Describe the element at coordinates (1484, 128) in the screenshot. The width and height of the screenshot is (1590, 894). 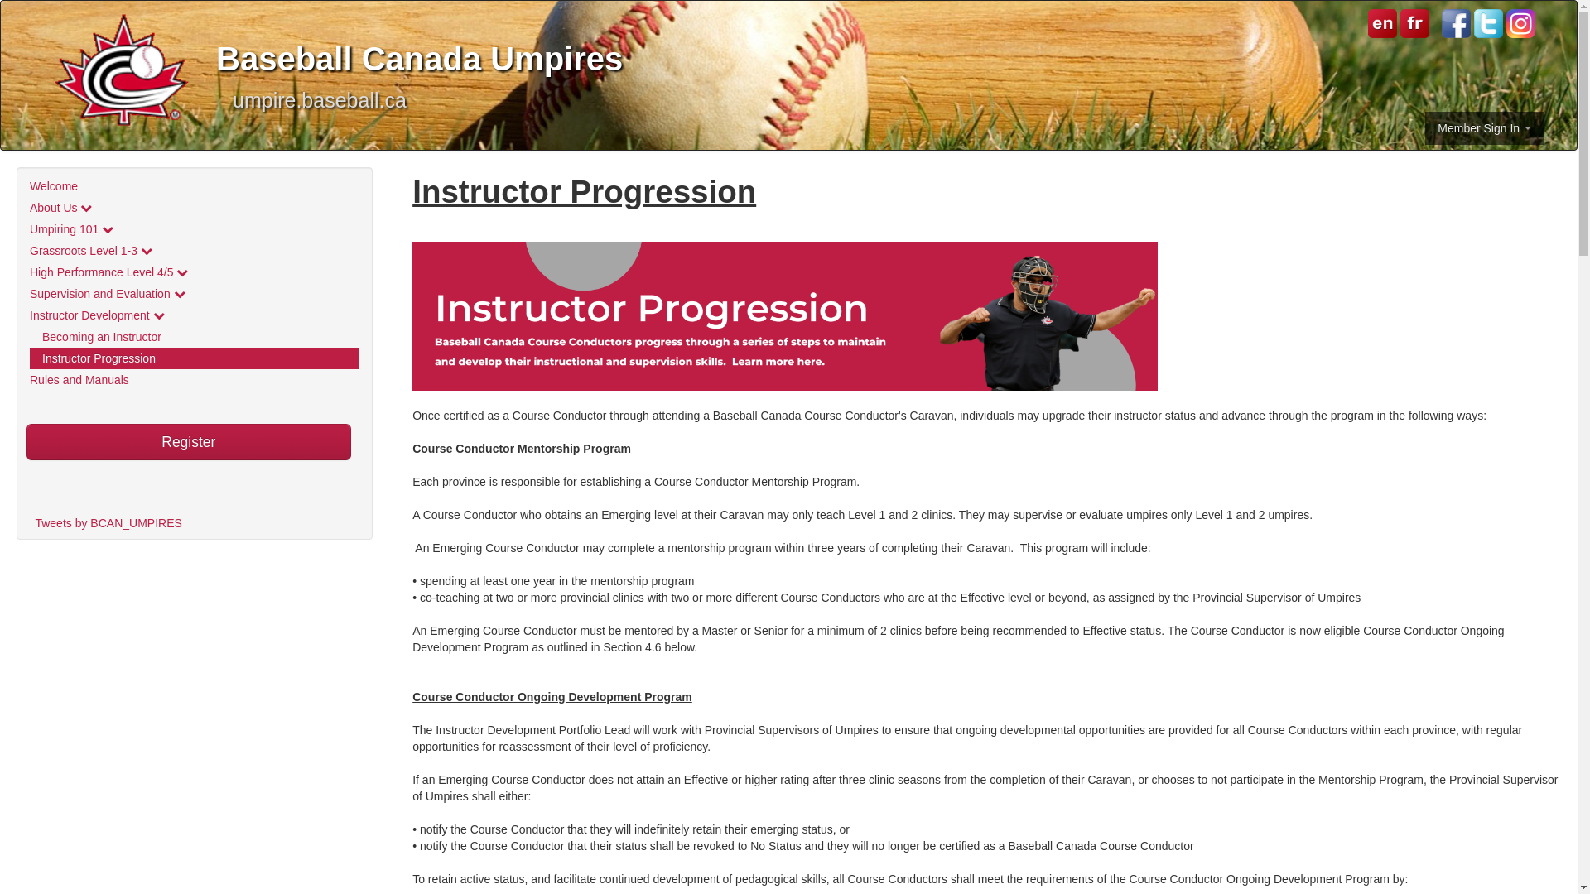
I see `Member Sign In` at that location.